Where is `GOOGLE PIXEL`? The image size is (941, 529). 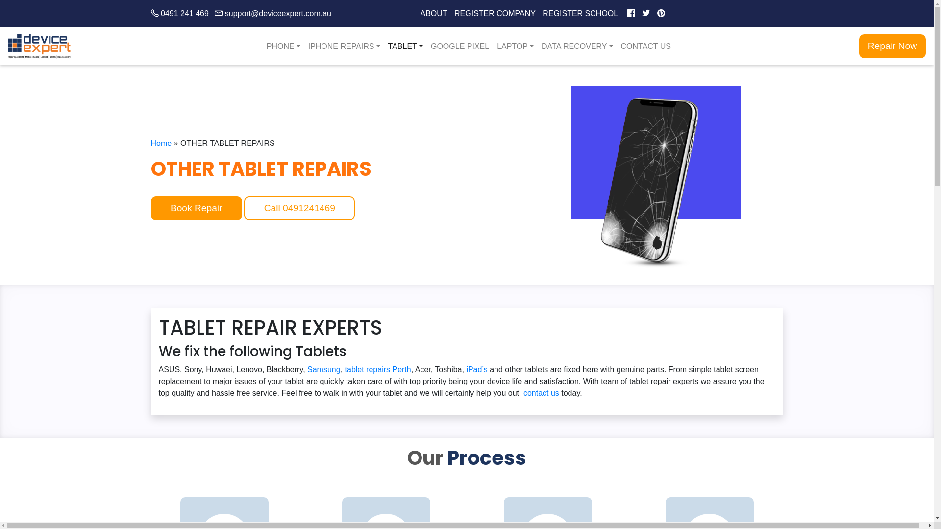 GOOGLE PIXEL is located at coordinates (460, 47).